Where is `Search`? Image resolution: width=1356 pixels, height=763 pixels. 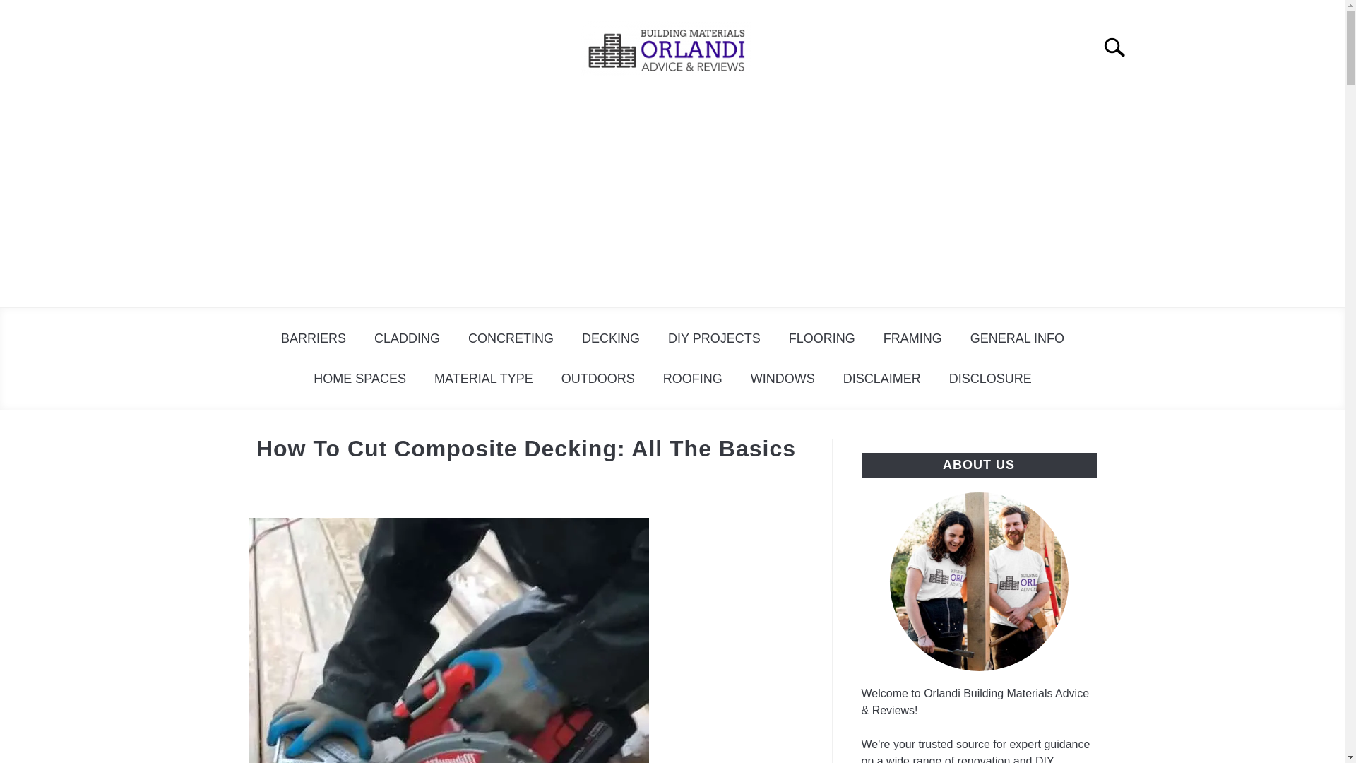
Search is located at coordinates (1120, 47).